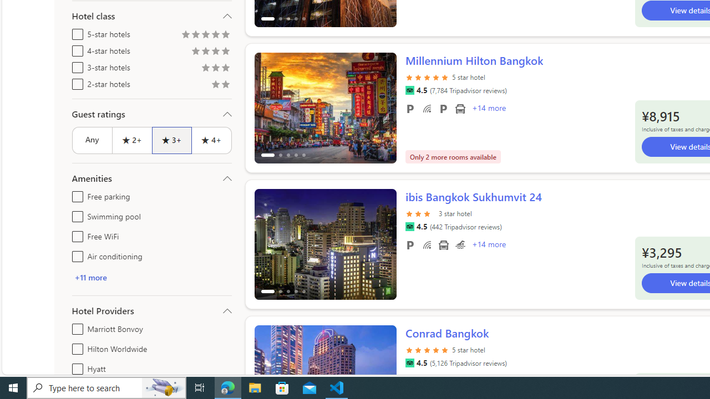  What do you see at coordinates (171, 140) in the screenshot?
I see `3+` at bounding box center [171, 140].